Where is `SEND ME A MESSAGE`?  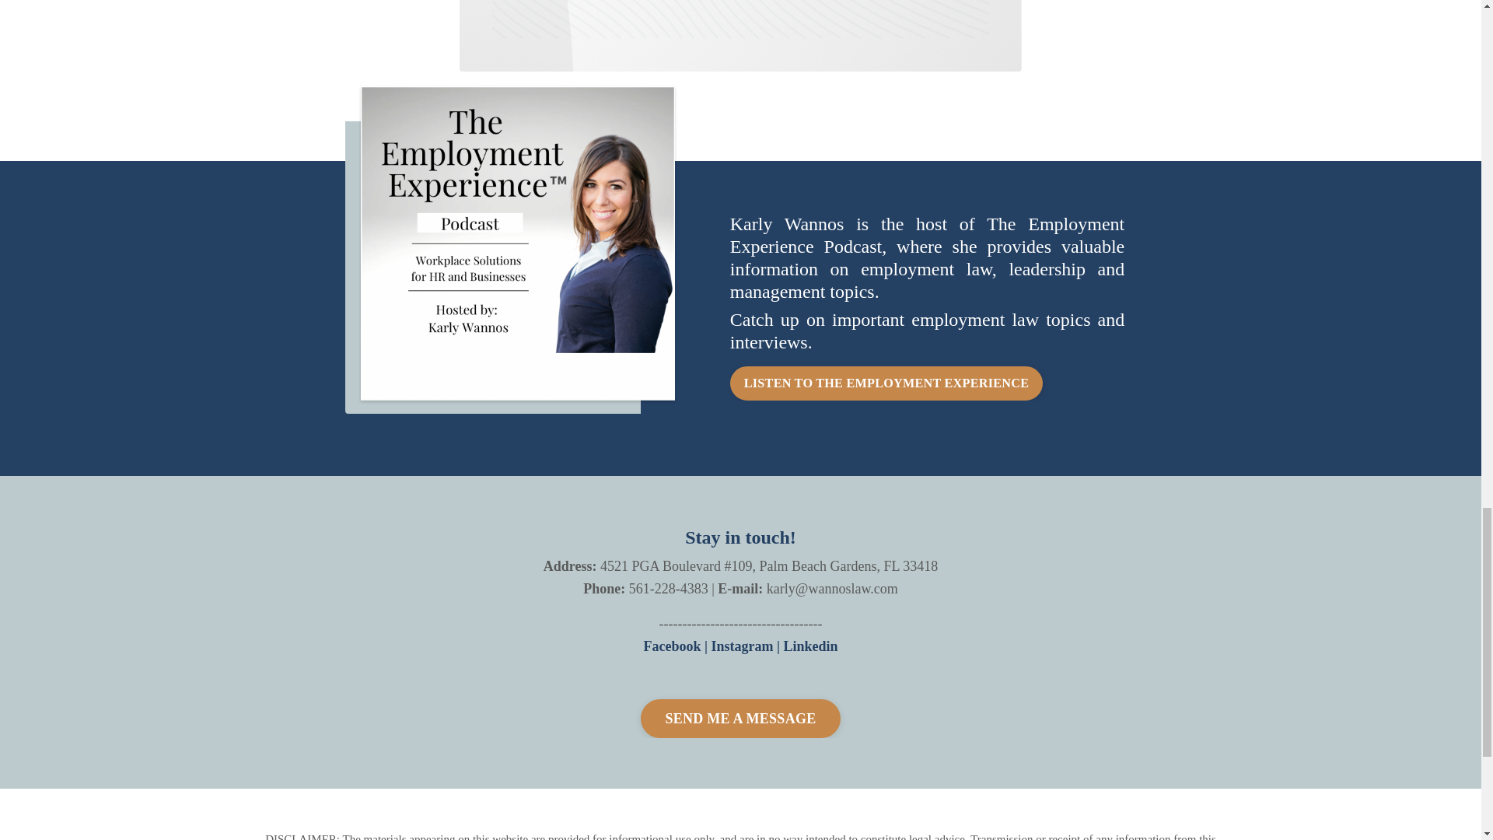
SEND ME A MESSAGE is located at coordinates (740, 719).